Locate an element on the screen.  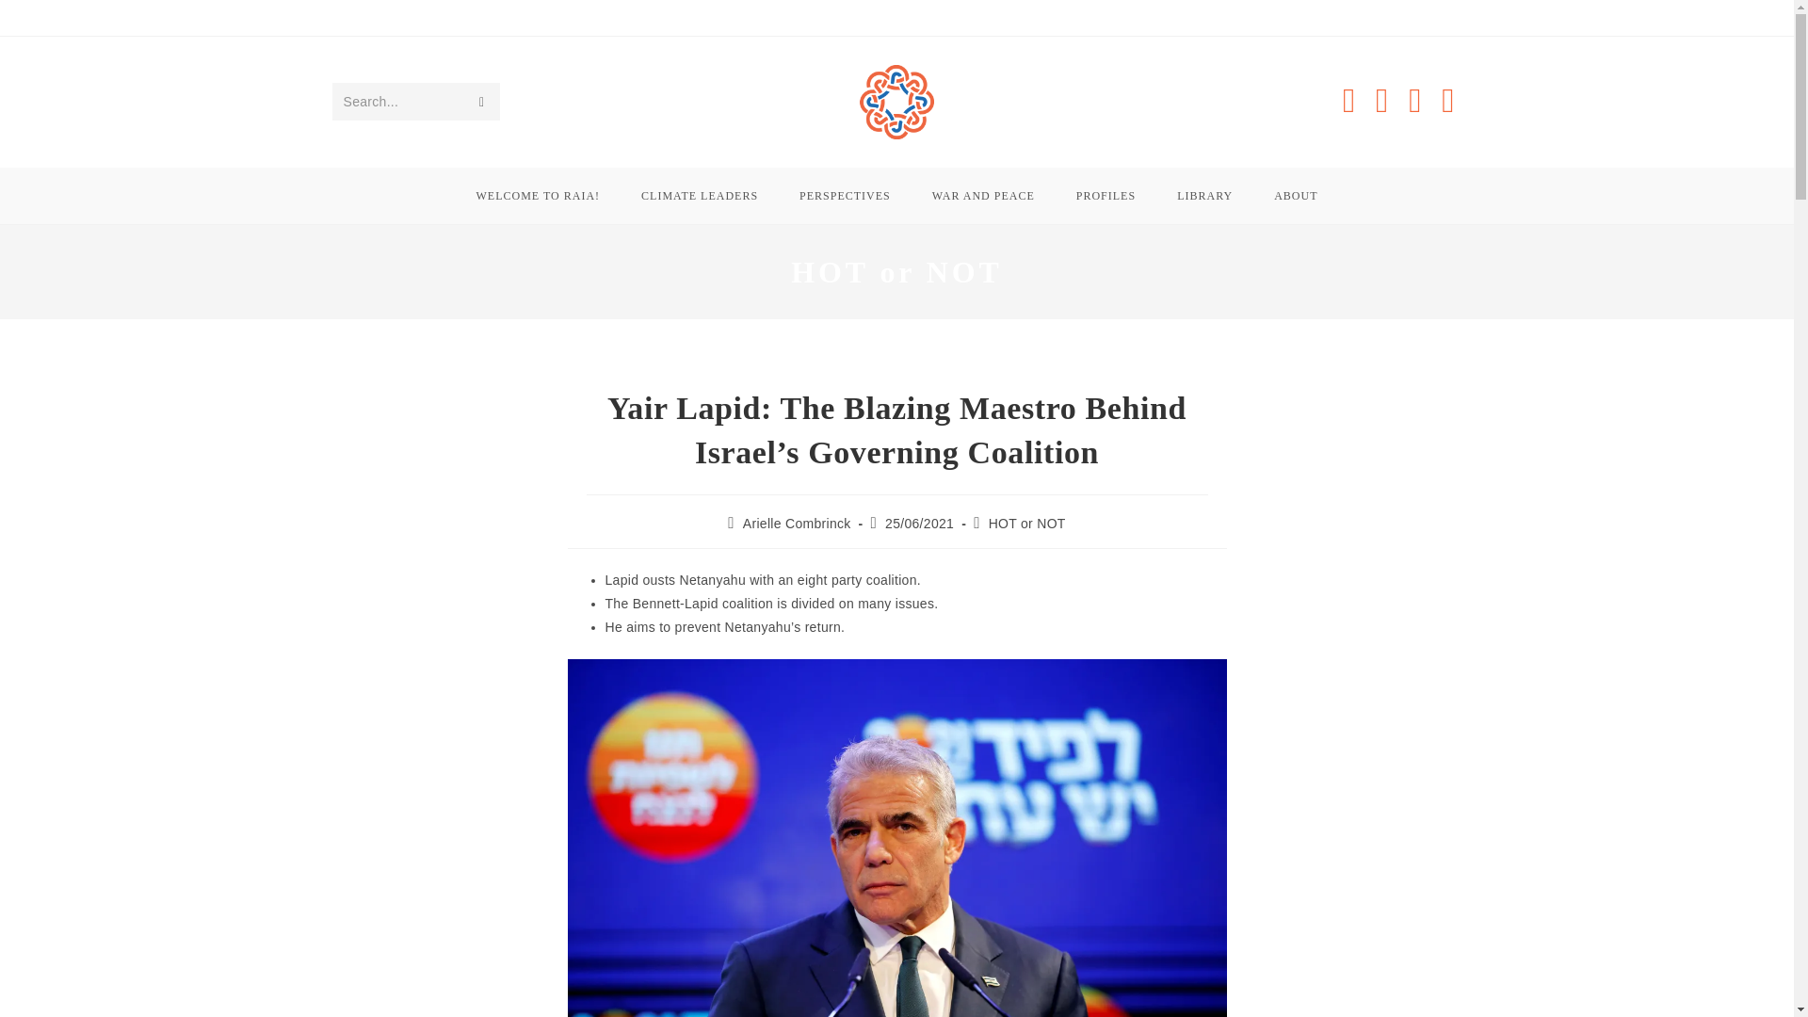
HOT or NOT is located at coordinates (1027, 523).